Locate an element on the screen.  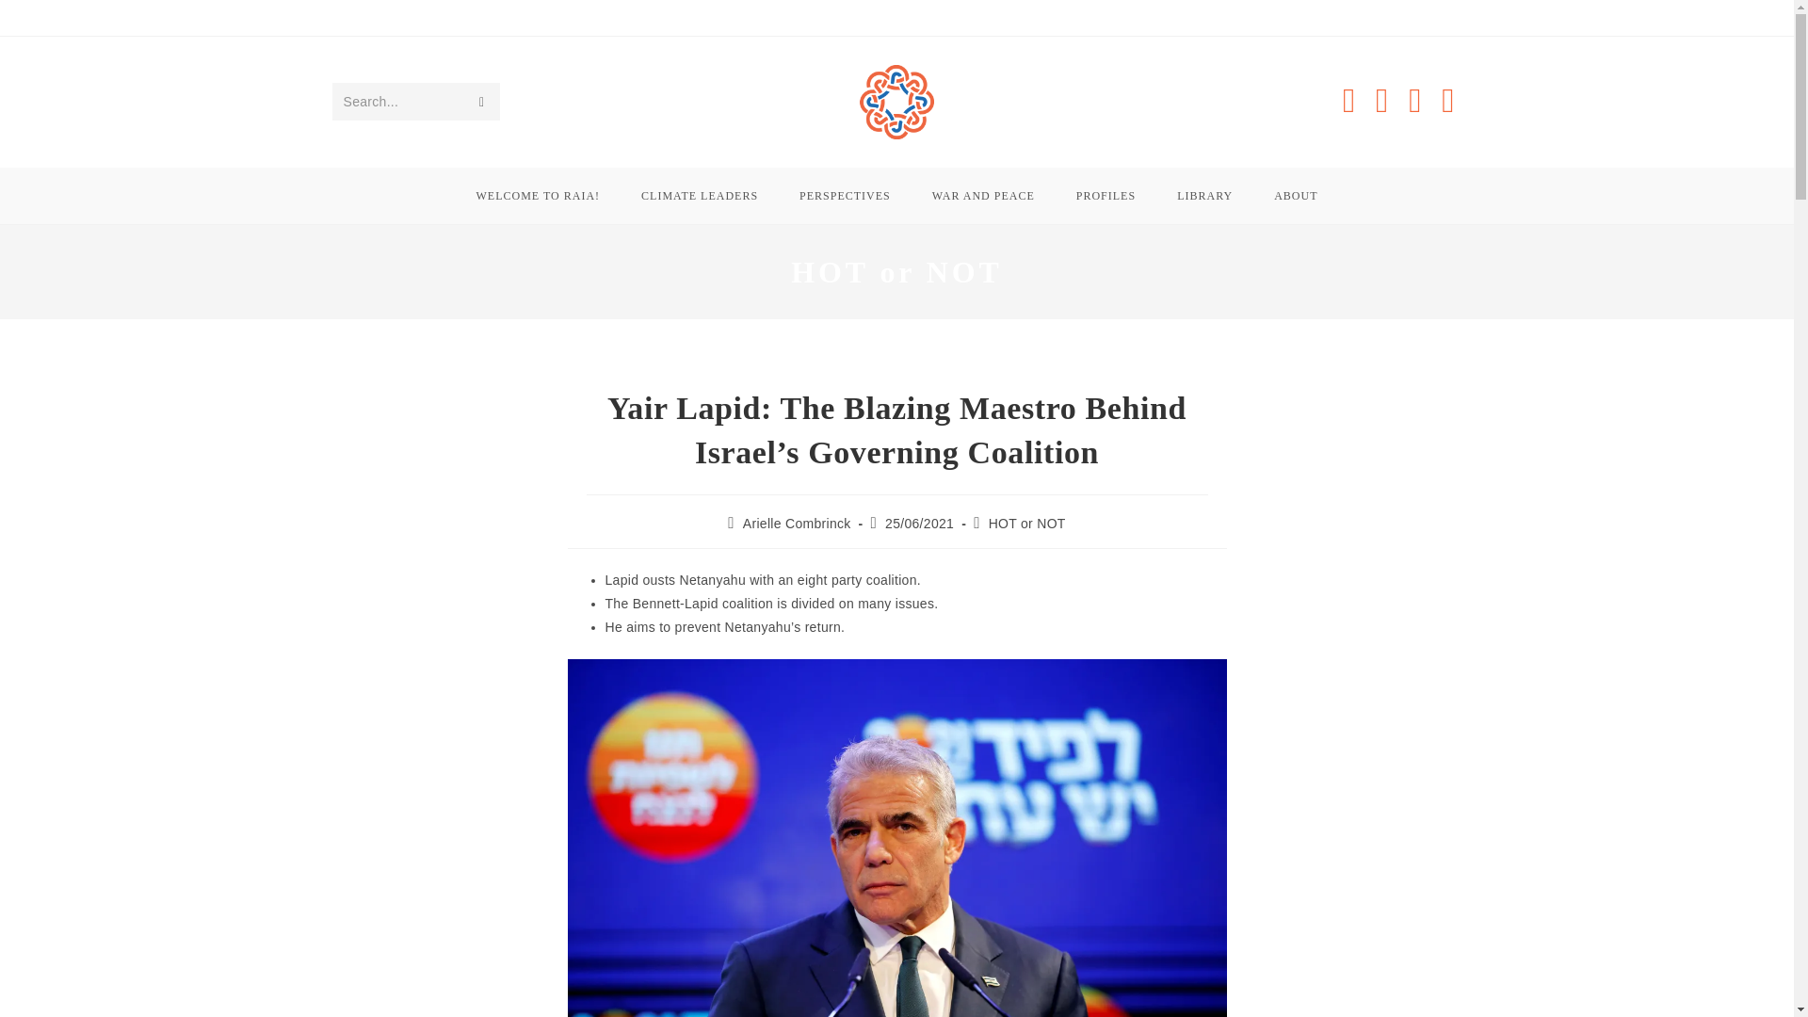
HOT or NOT is located at coordinates (1027, 523).